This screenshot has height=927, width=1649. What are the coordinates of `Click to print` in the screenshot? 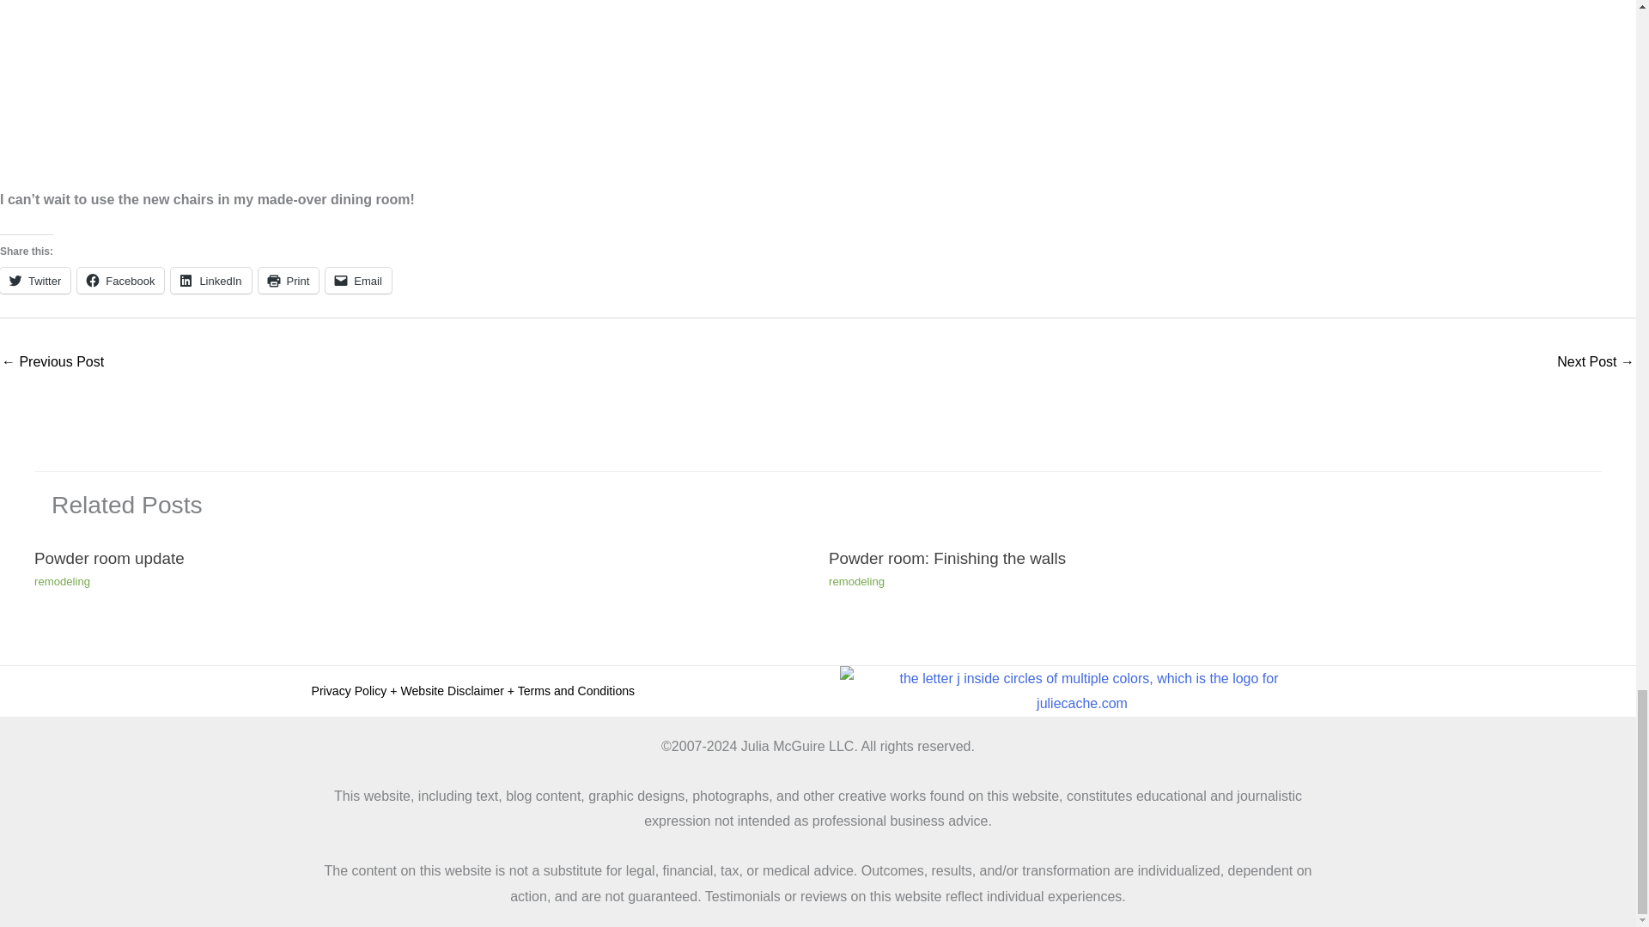 It's located at (289, 281).